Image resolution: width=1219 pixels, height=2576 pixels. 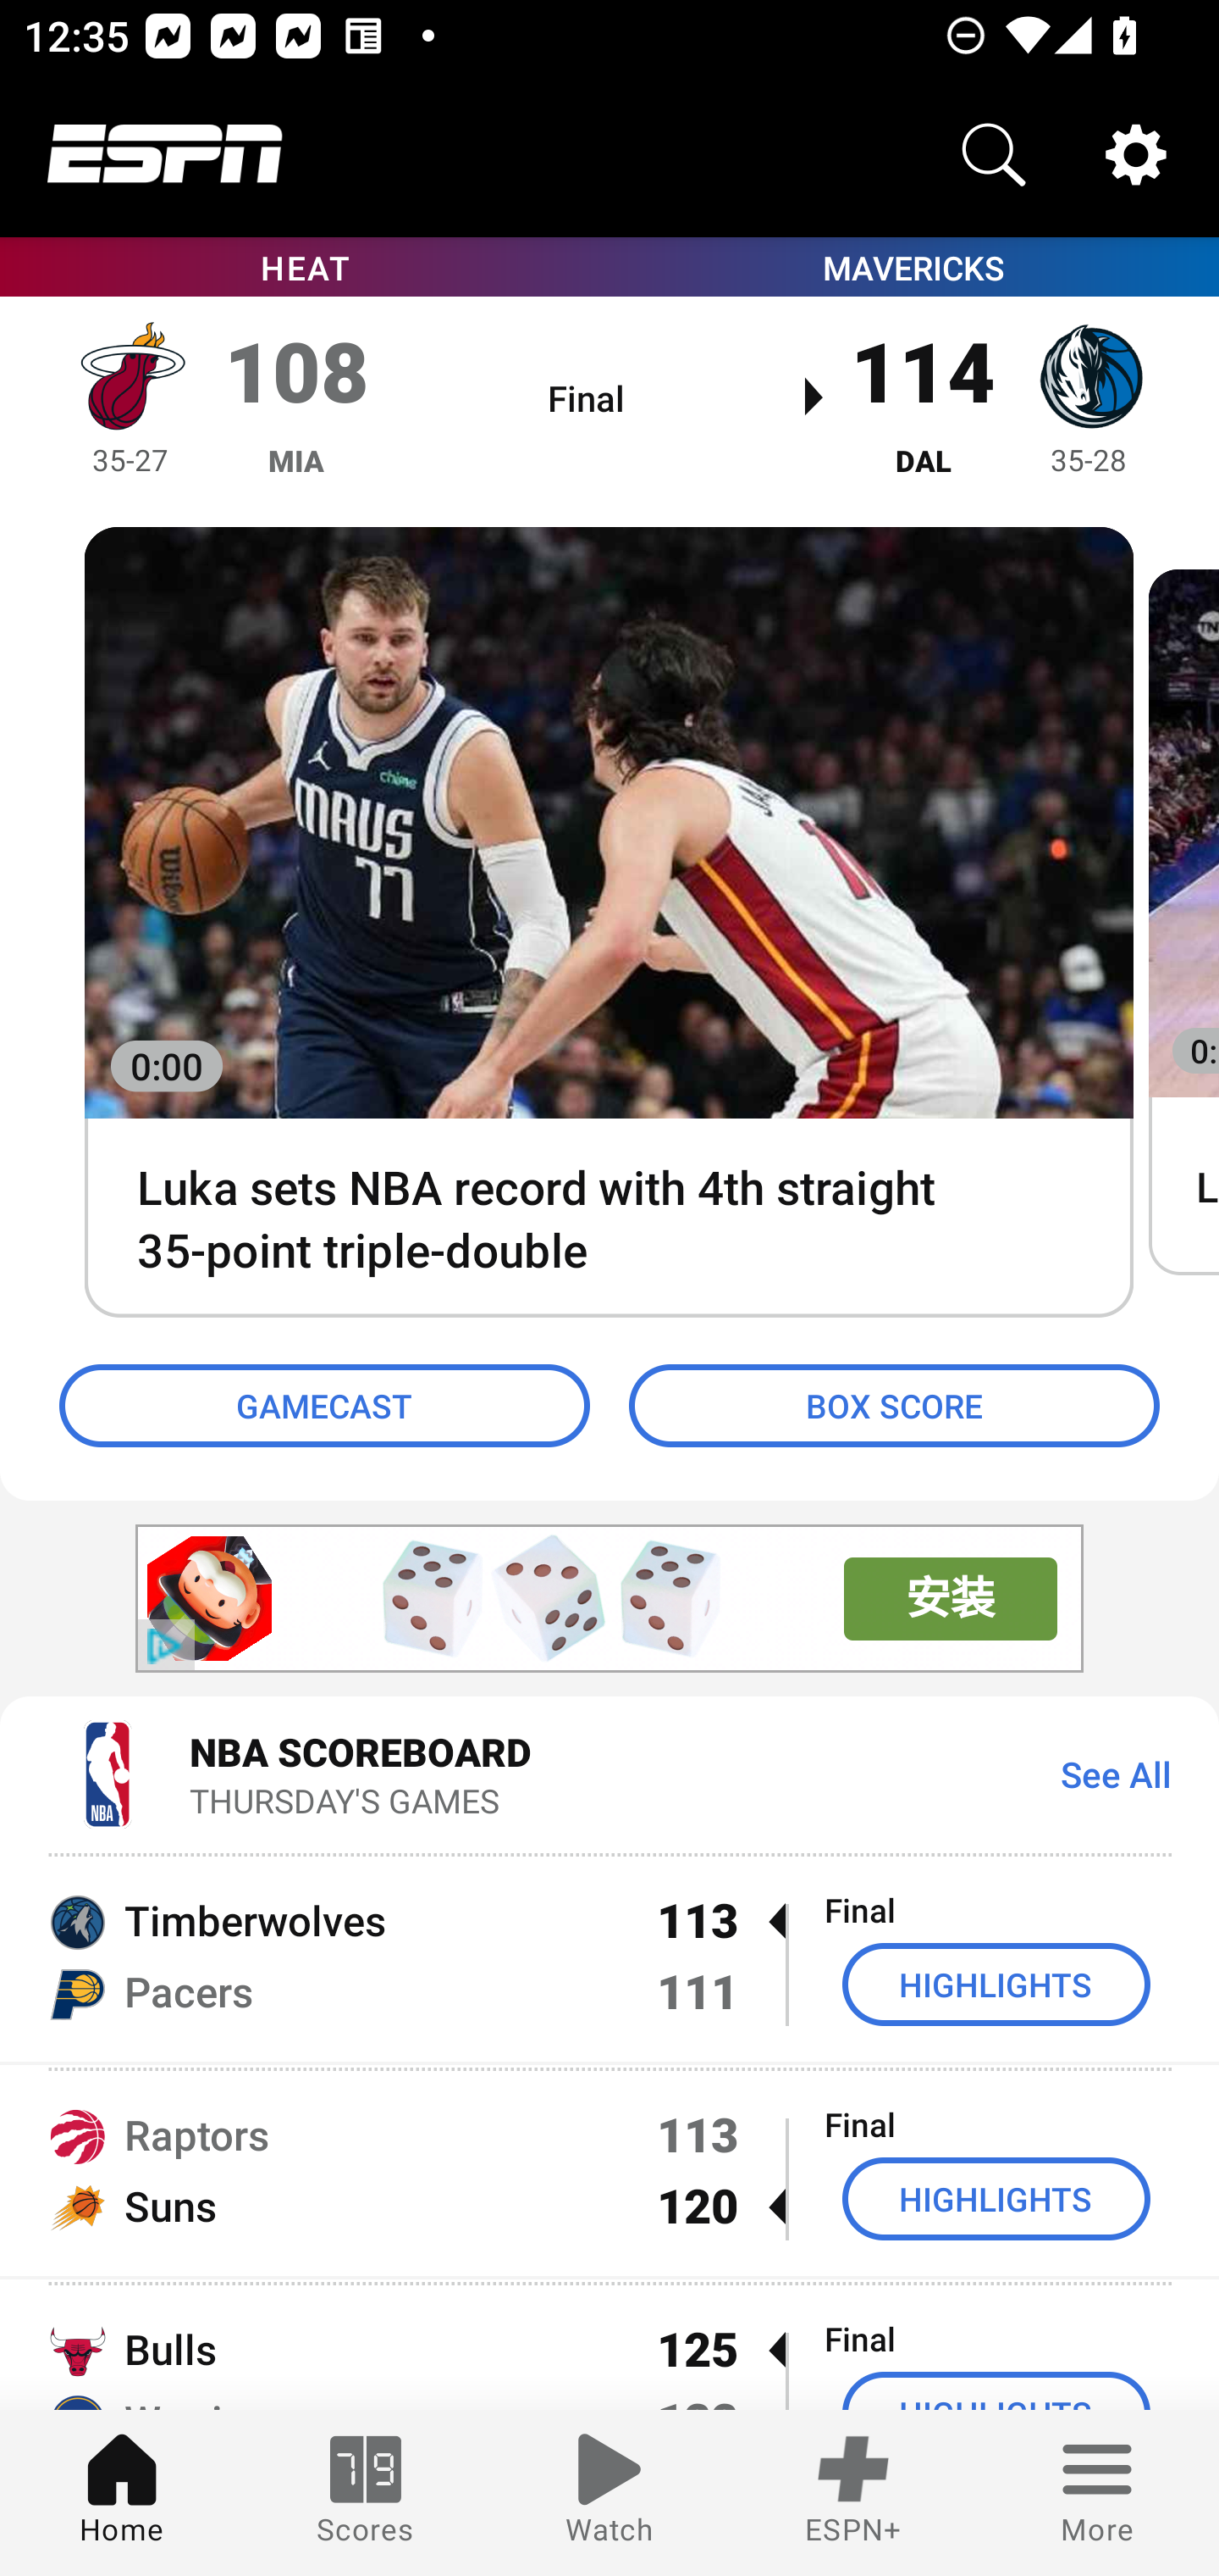 What do you see at coordinates (609, 1955) in the screenshot?
I see `Timberwolves 113  Final Pacers 111 HIGHLIGHTS` at bounding box center [609, 1955].